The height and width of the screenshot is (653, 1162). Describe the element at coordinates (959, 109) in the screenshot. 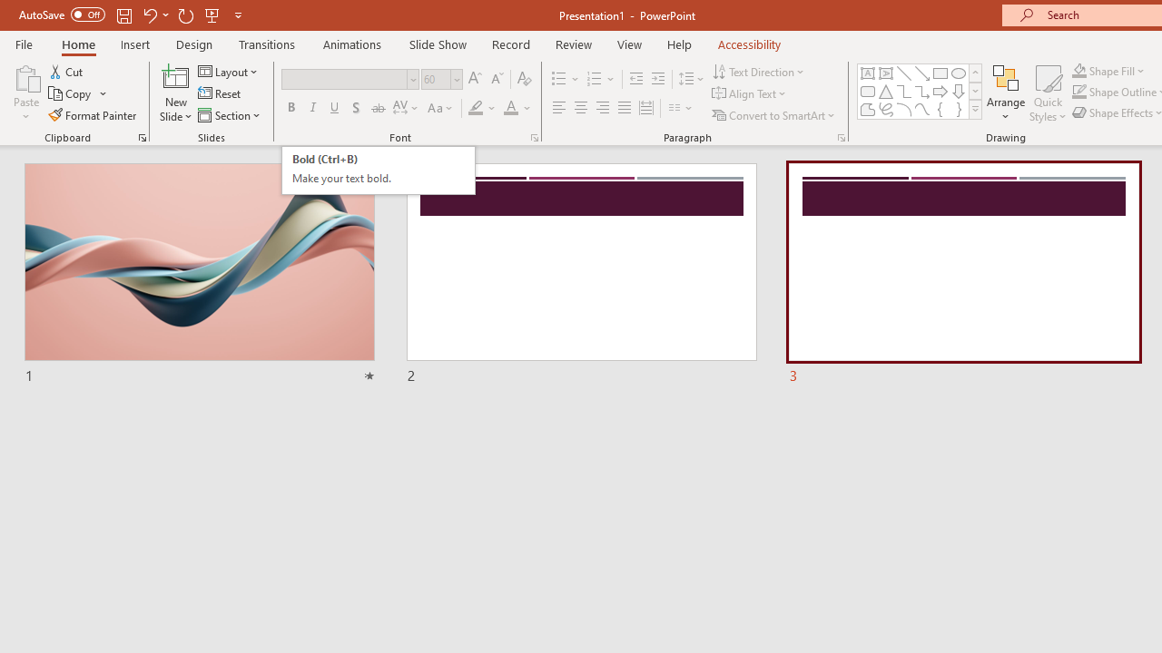

I see `Right Brace` at that location.